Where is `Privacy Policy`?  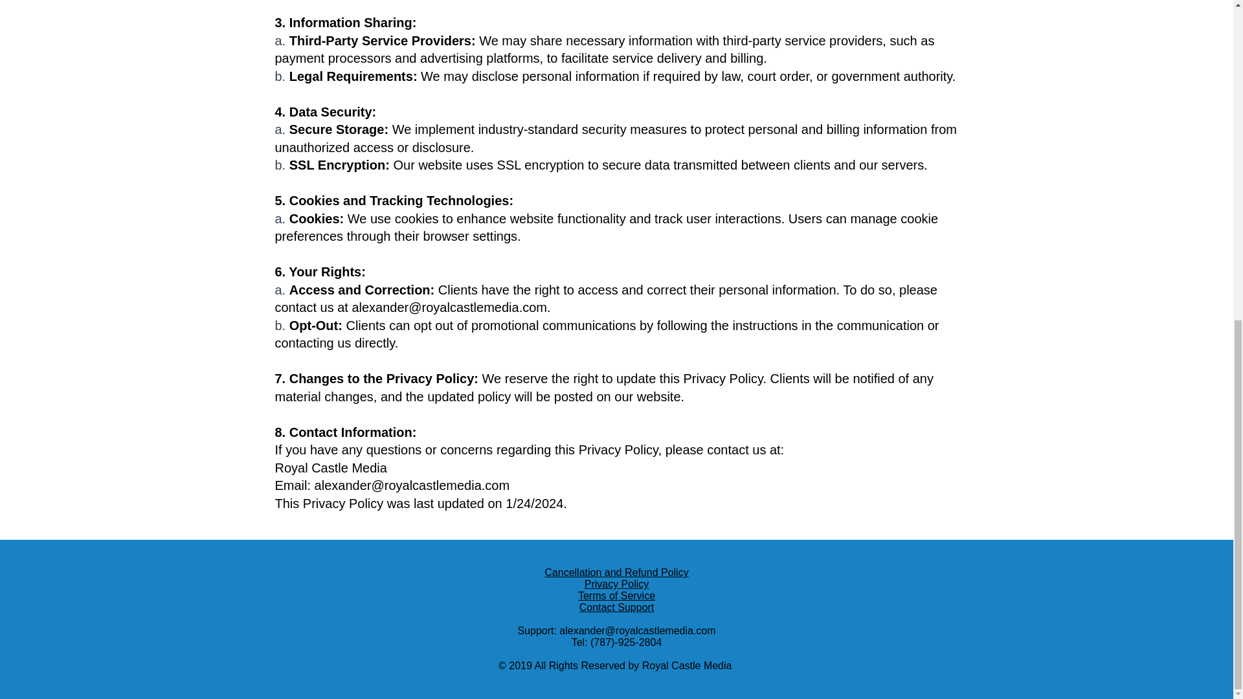
Privacy Policy is located at coordinates (616, 584).